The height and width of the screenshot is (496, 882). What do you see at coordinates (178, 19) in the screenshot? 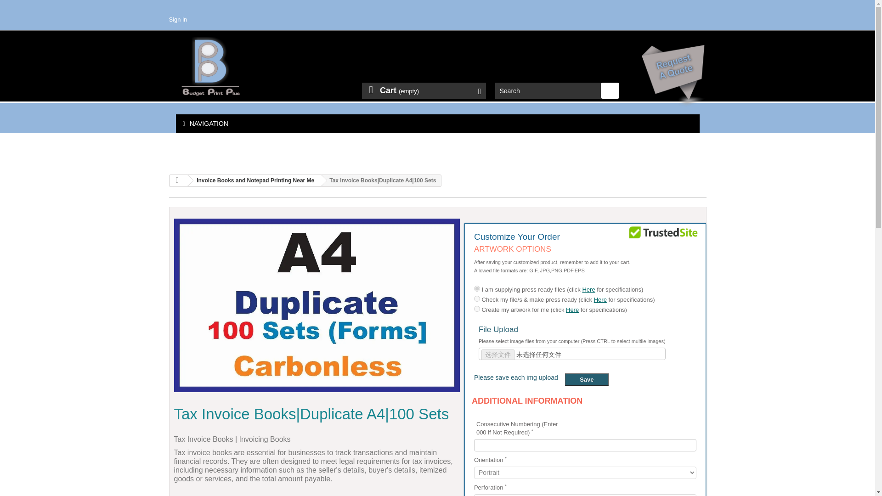
I see `Log in to your customer account` at bounding box center [178, 19].